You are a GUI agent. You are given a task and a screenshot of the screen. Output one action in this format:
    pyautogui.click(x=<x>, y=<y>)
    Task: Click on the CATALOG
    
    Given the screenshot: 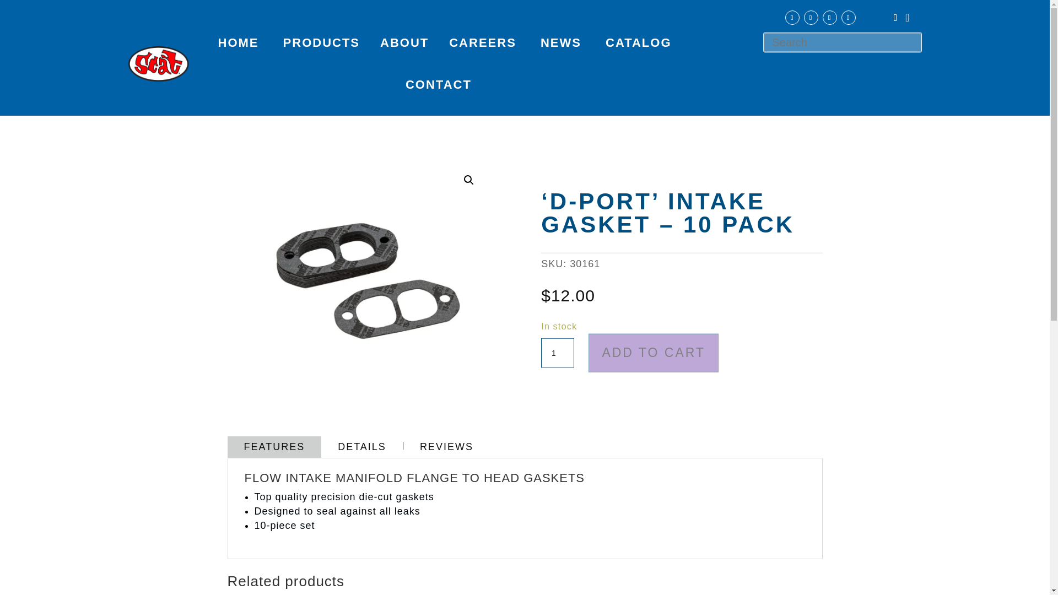 What is the action you would take?
    pyautogui.click(x=638, y=42)
    